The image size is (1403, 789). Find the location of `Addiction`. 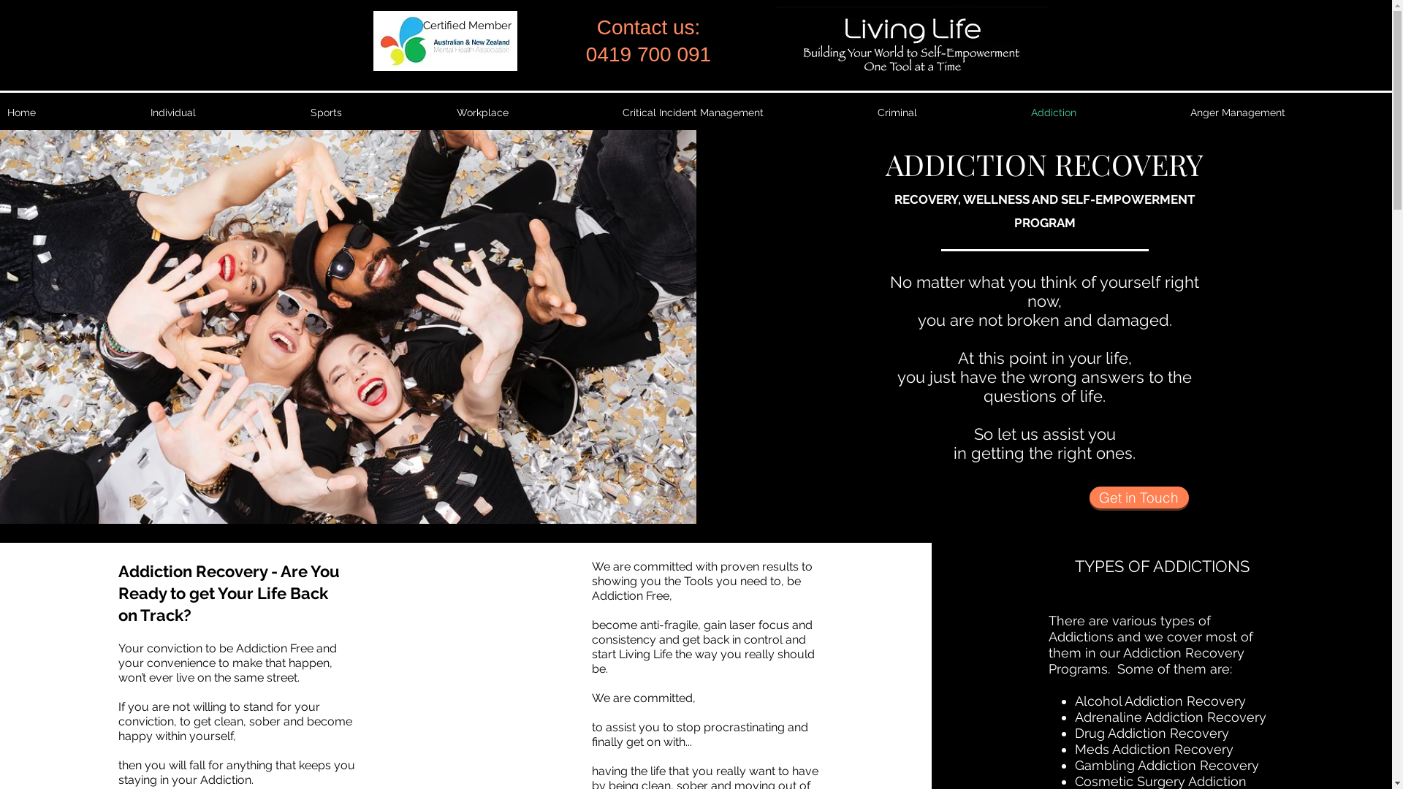

Addiction is located at coordinates (1103, 113).